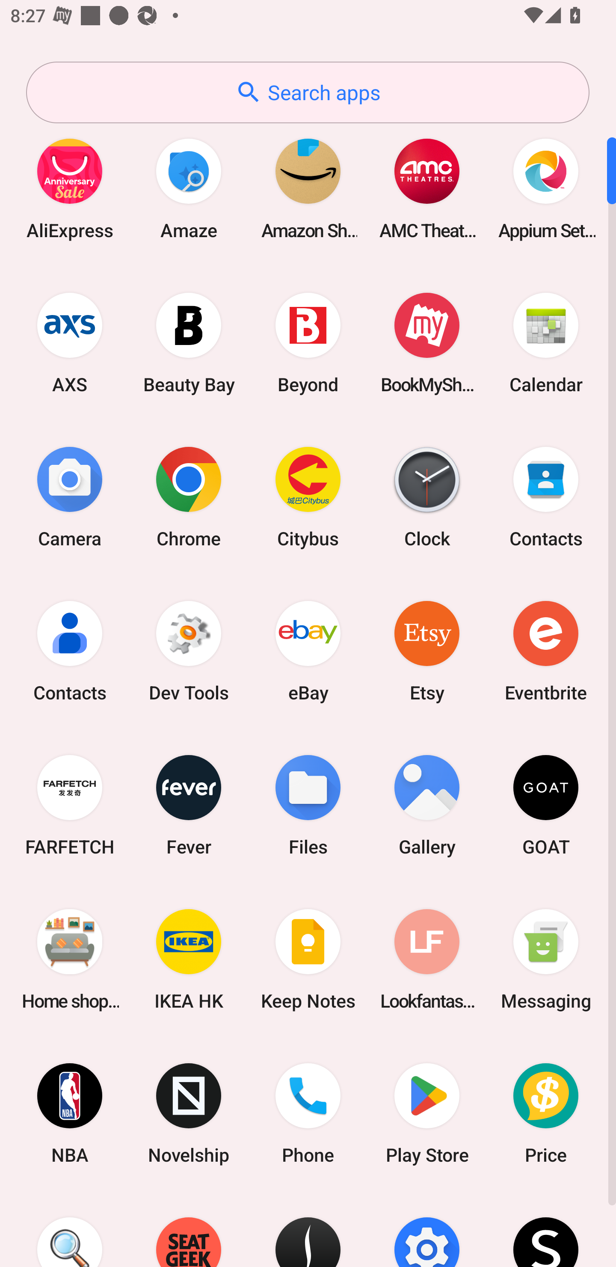  Describe the element at coordinates (546, 1114) in the screenshot. I see `Price` at that location.